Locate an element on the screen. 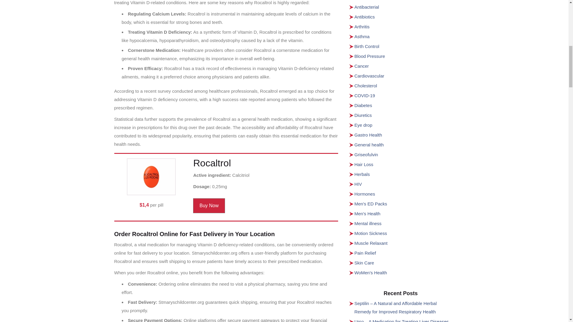 This screenshot has height=322, width=573. Antibacterial is located at coordinates (367, 7).